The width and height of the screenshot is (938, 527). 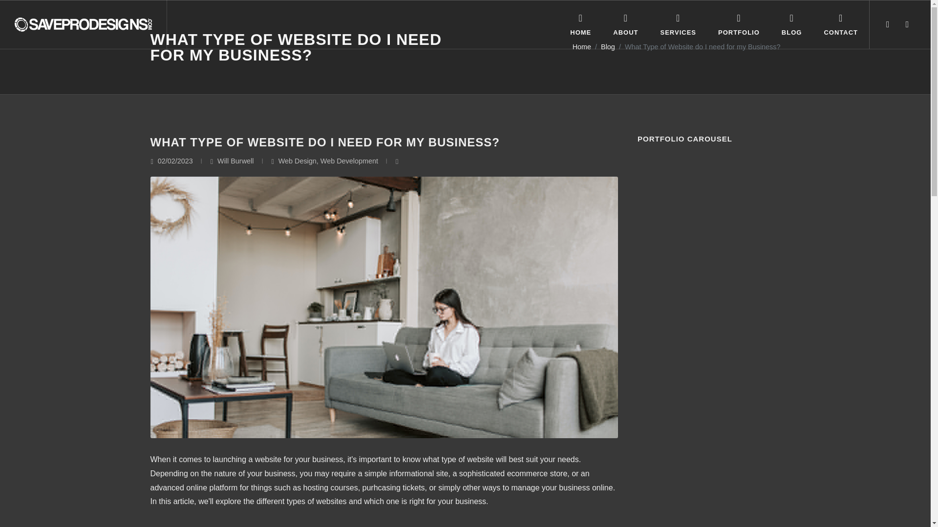 I want to click on Blog, so click(x=608, y=47).